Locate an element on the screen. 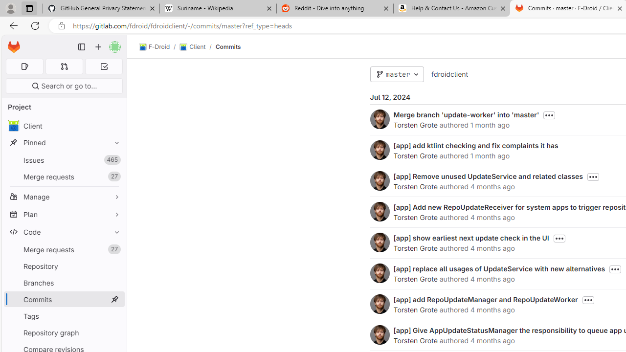 Image resolution: width=626 pixels, height=352 pixels. avatar is located at coordinates (13, 126).